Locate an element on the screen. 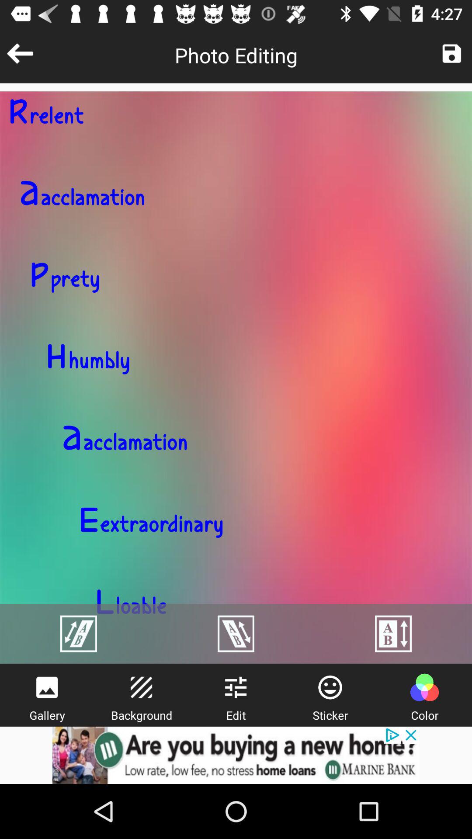 Image resolution: width=472 pixels, height=839 pixels. expand photo edit is located at coordinates (236, 634).